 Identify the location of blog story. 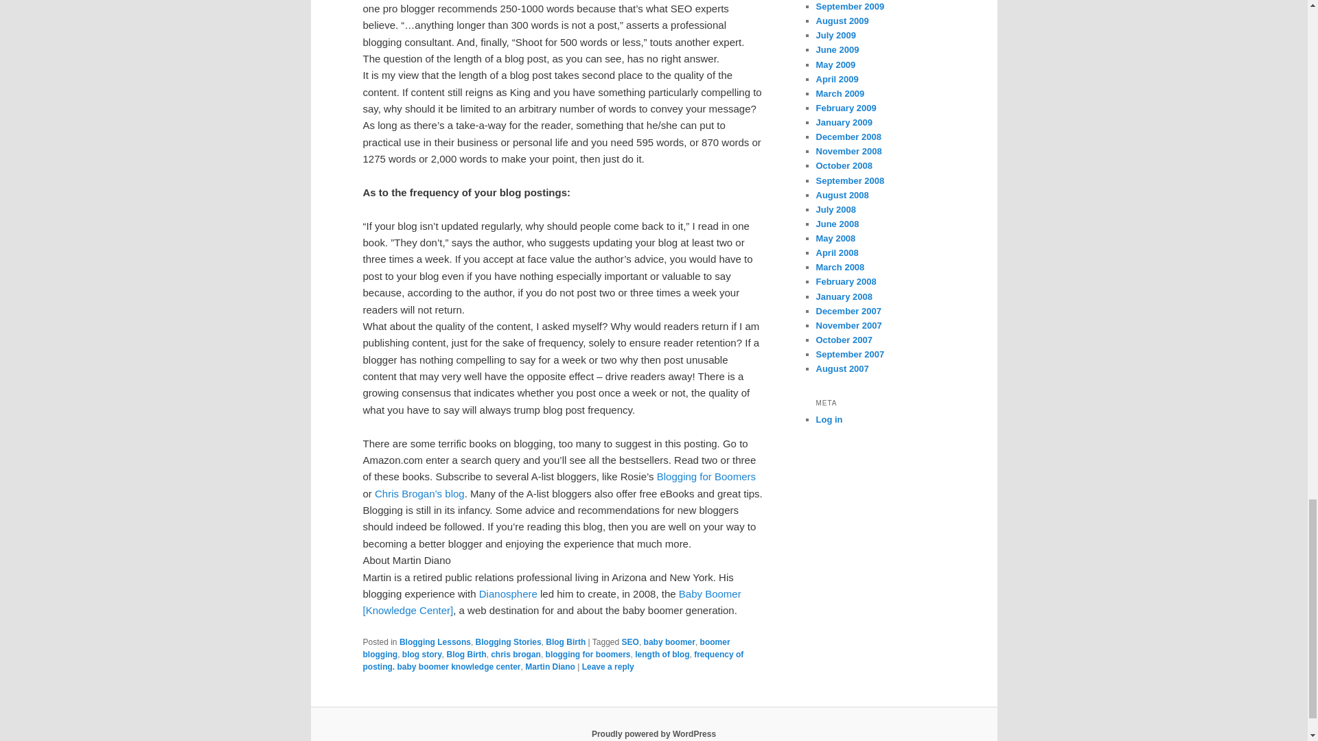
(421, 655).